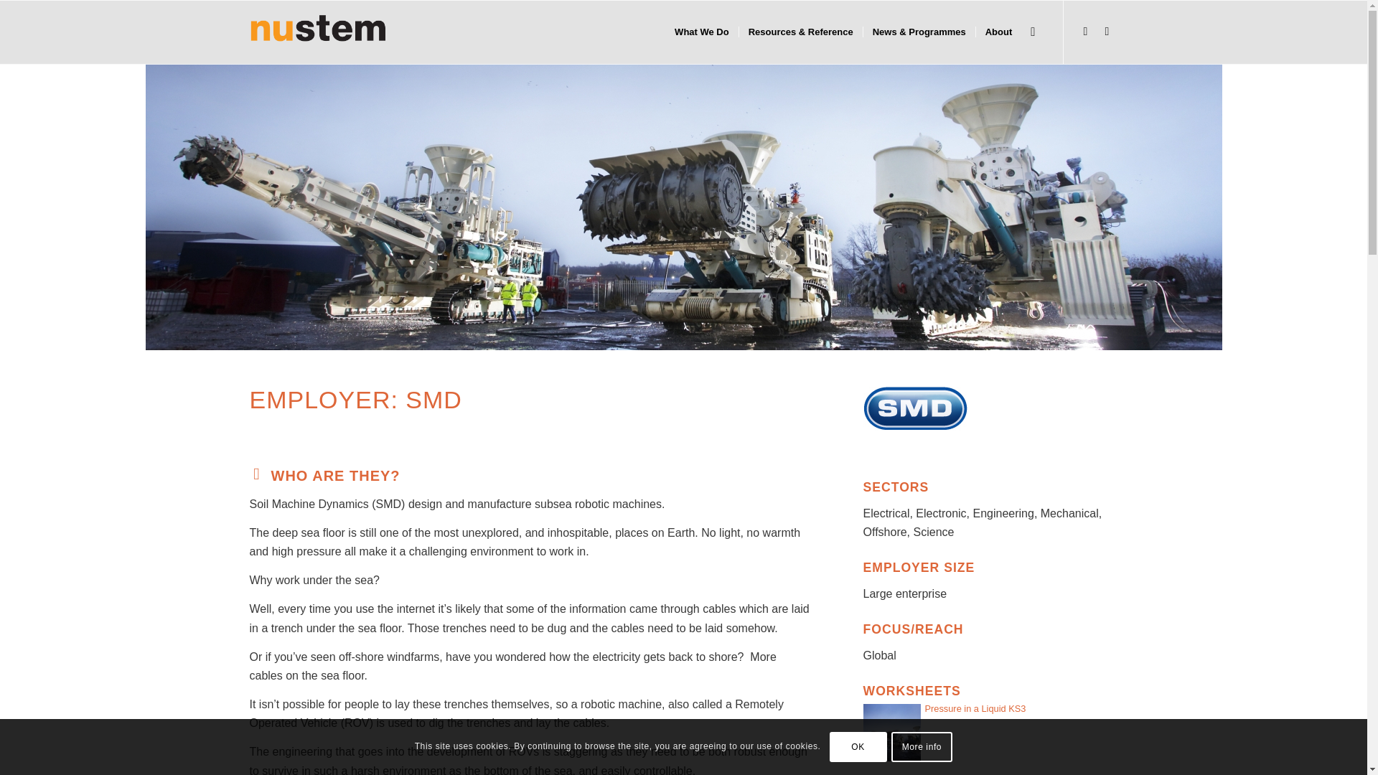 Image resolution: width=1378 pixels, height=775 pixels. Describe the element at coordinates (702, 32) in the screenshot. I see `What We Do` at that location.